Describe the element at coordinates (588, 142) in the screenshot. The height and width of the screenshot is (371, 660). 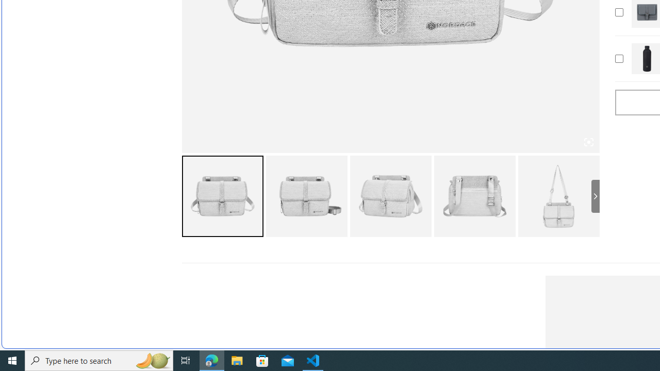
I see `Class: iconic-woothumbs-fullscreen` at that location.